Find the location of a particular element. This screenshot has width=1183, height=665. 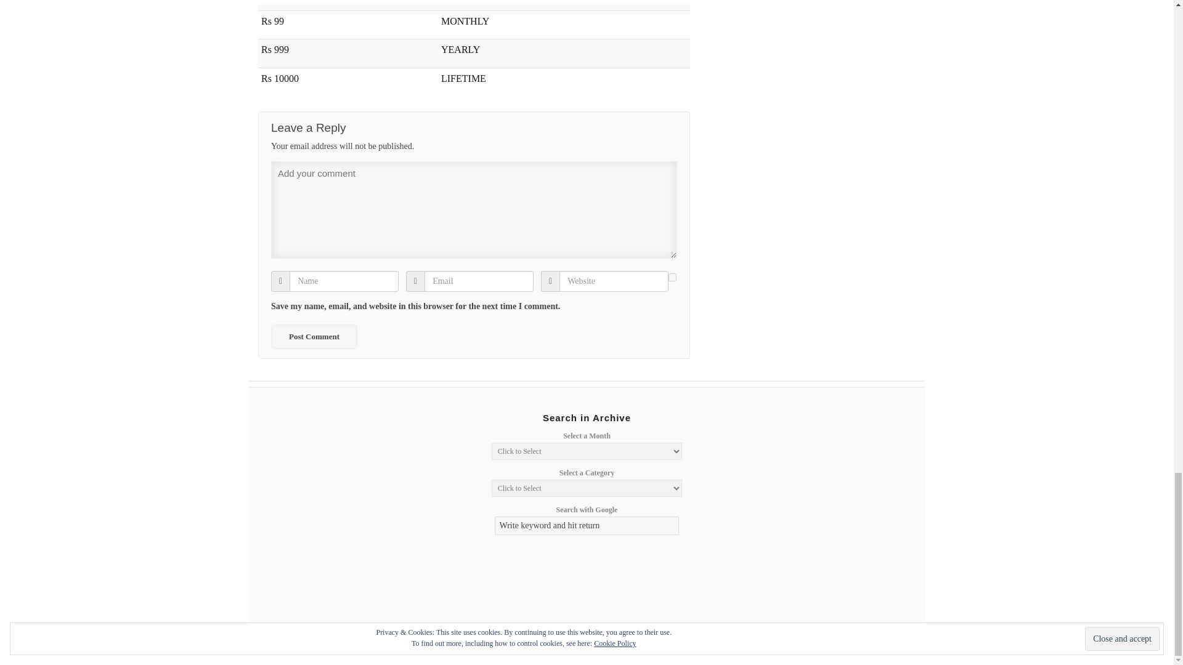

Semantic Personal Publishing Platform is located at coordinates (827, 642).